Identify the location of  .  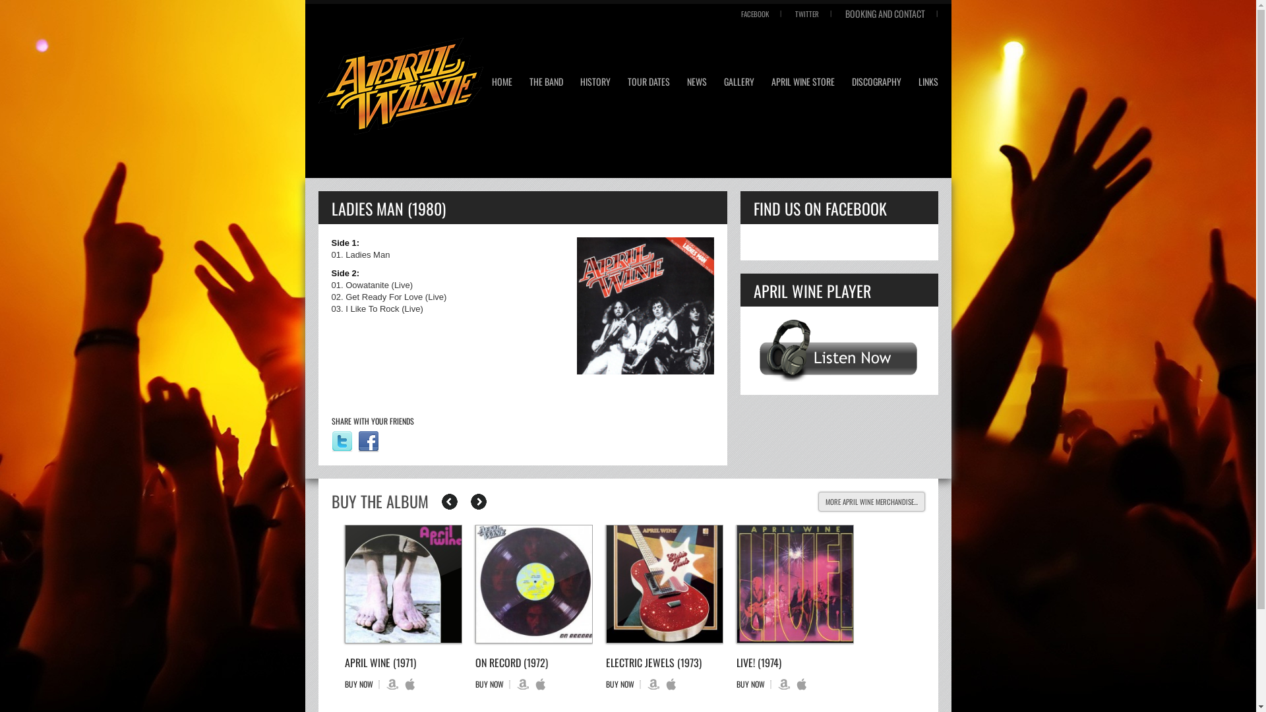
(450, 502).